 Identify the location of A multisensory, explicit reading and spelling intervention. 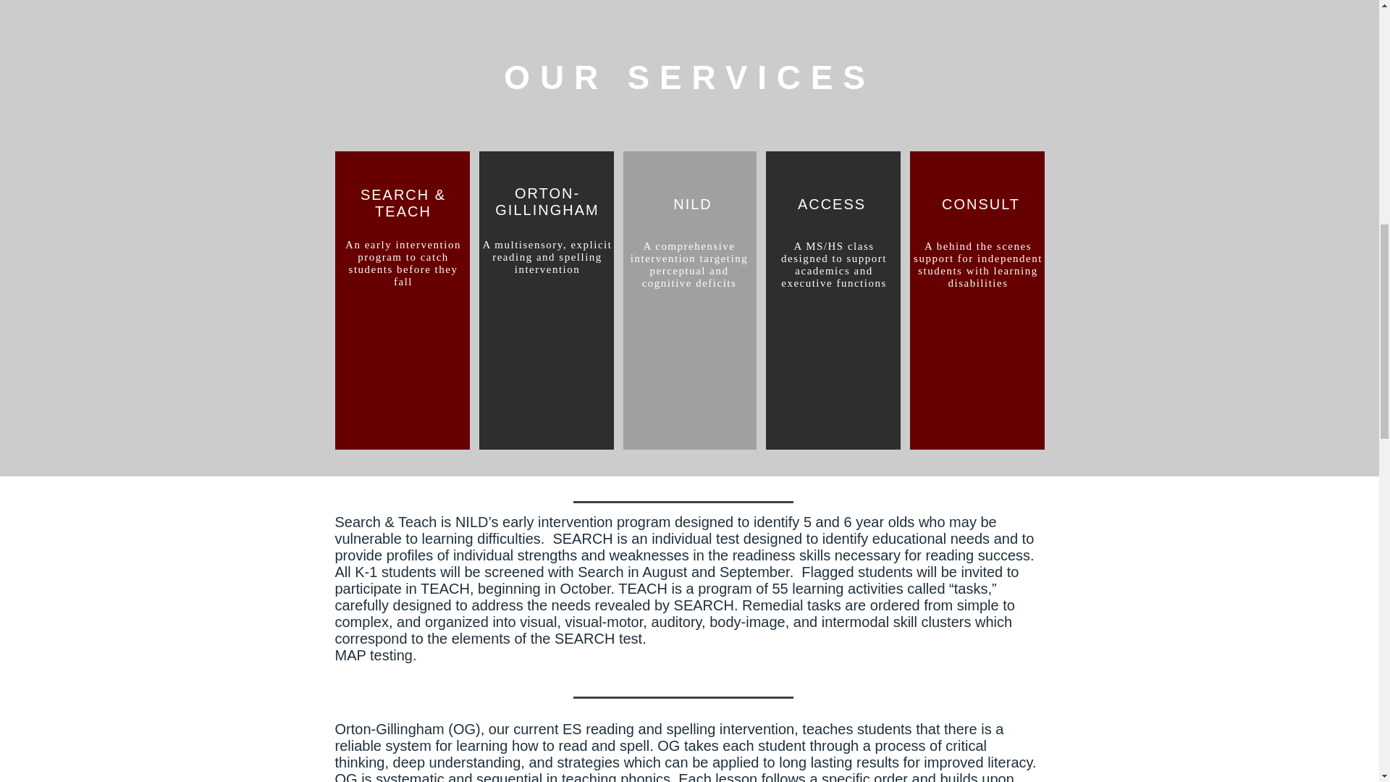
(547, 257).